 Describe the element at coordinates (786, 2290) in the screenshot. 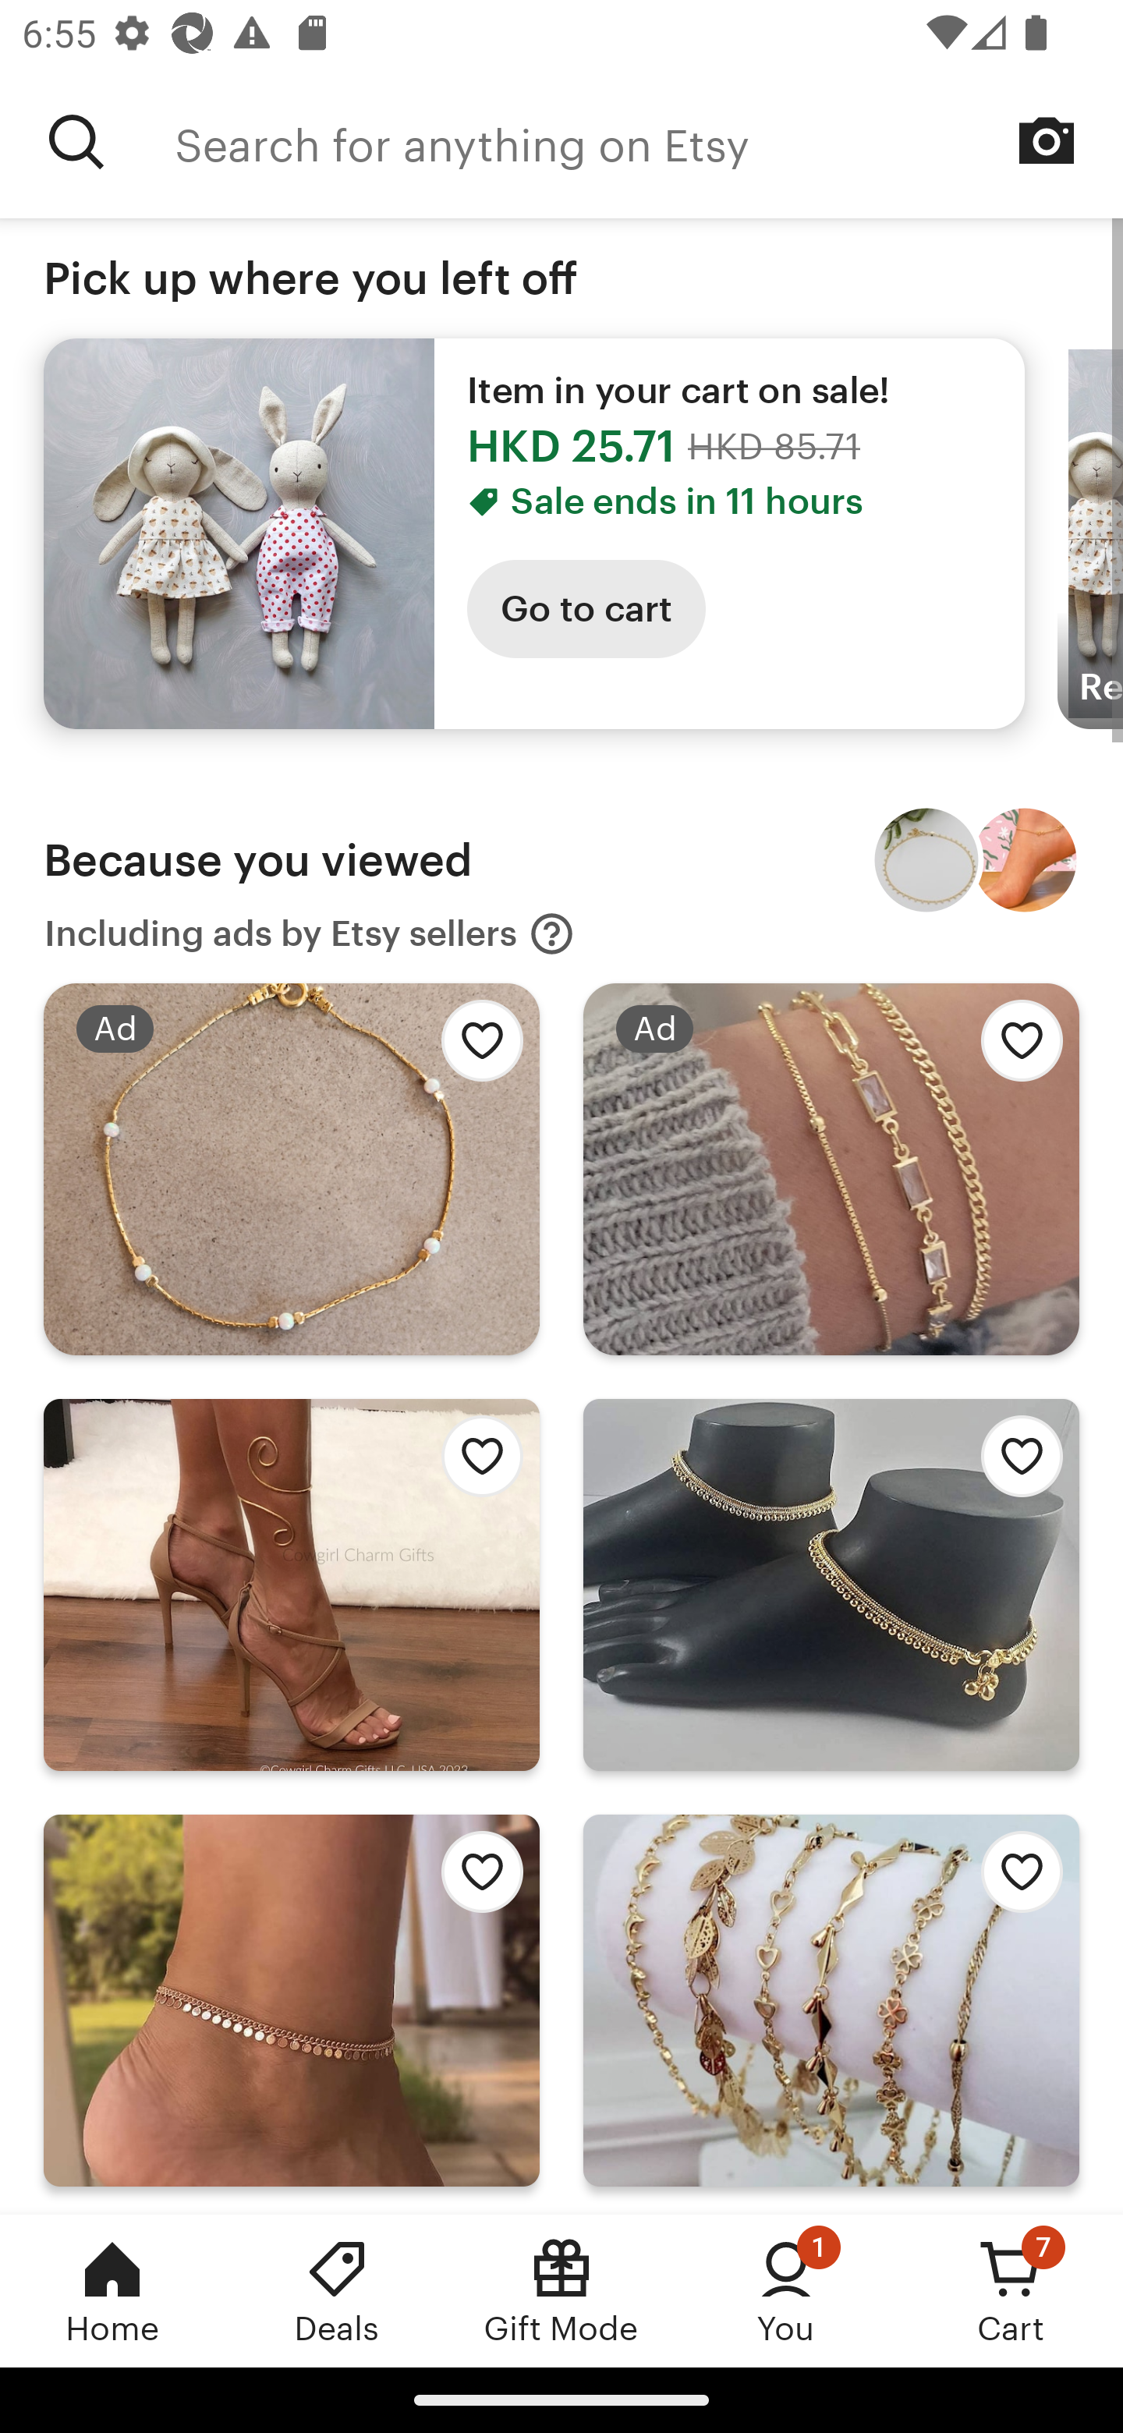

I see `You, 1 new notification You` at that location.